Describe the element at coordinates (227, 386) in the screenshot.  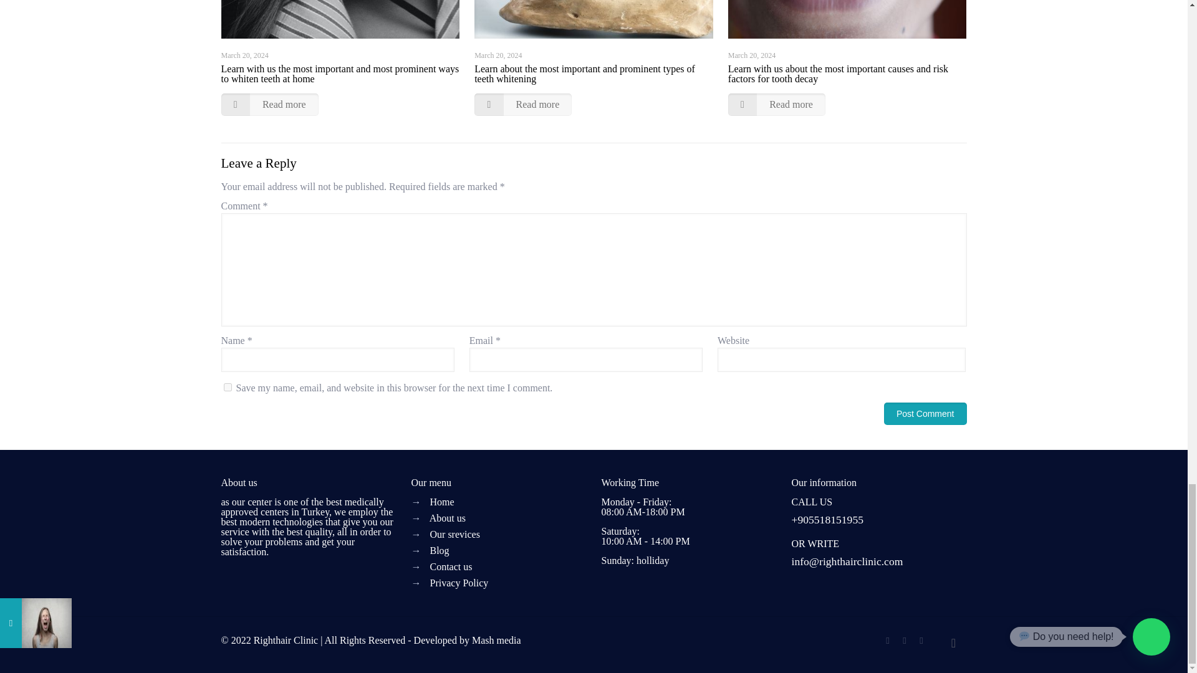
I see `yes` at that location.